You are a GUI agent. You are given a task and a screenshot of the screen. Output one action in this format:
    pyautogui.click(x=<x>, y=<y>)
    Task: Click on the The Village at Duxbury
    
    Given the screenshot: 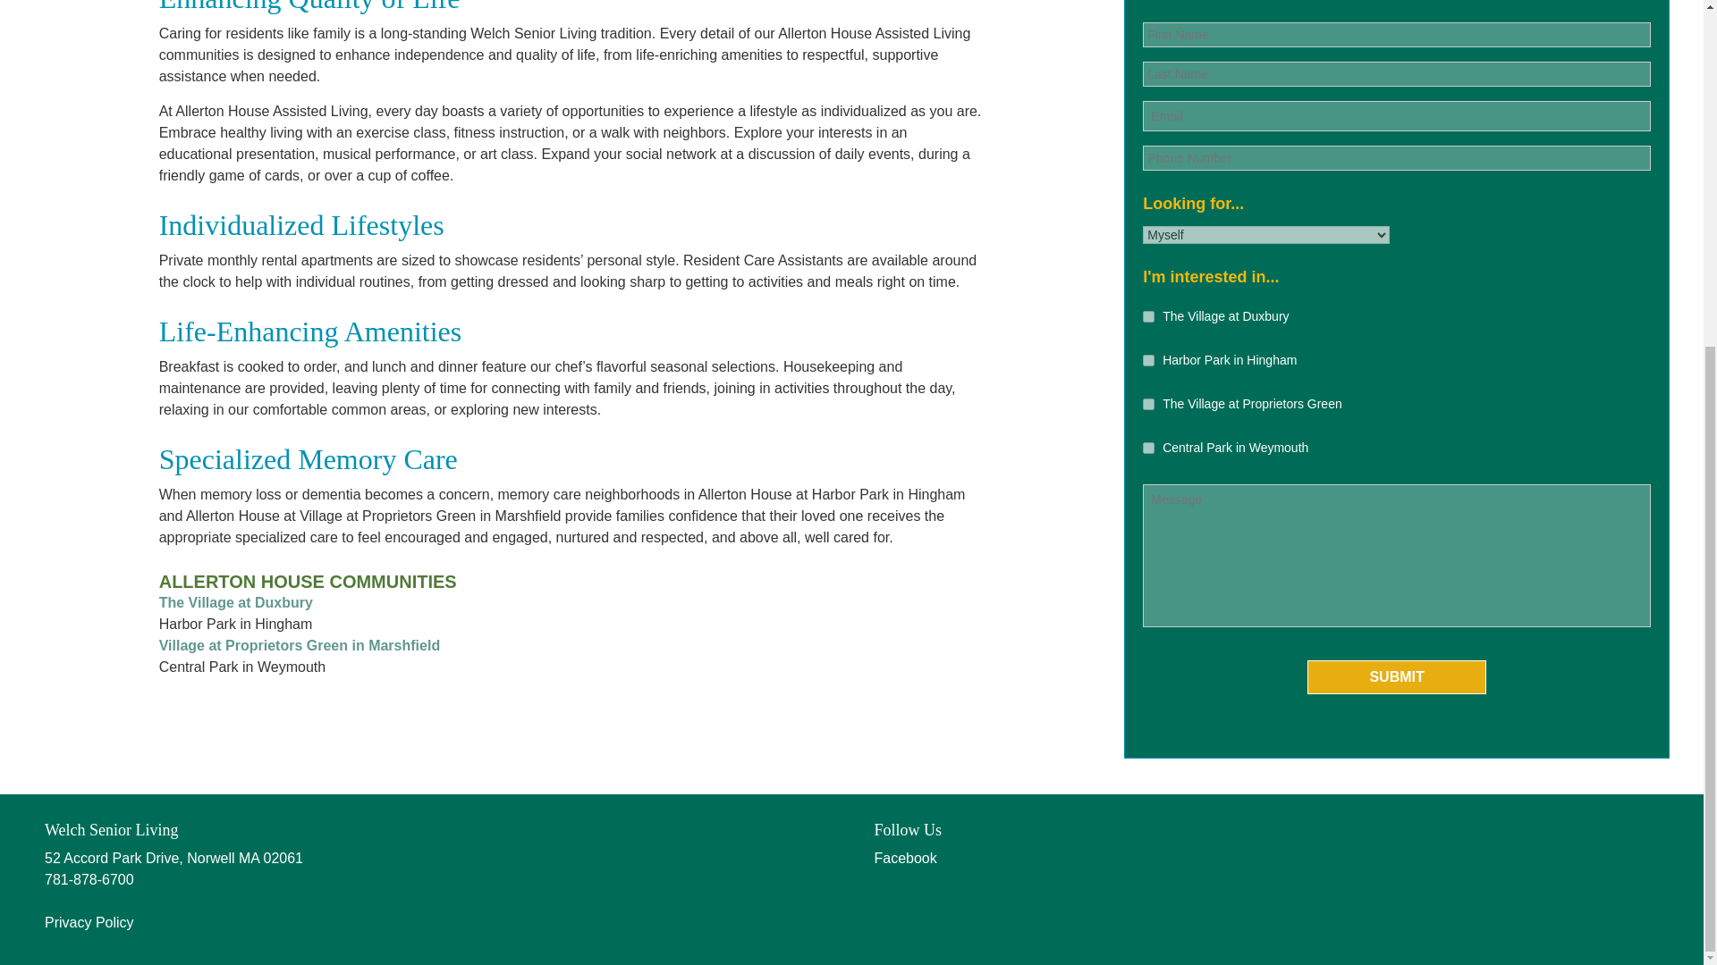 What is the action you would take?
    pyautogui.click(x=236, y=602)
    